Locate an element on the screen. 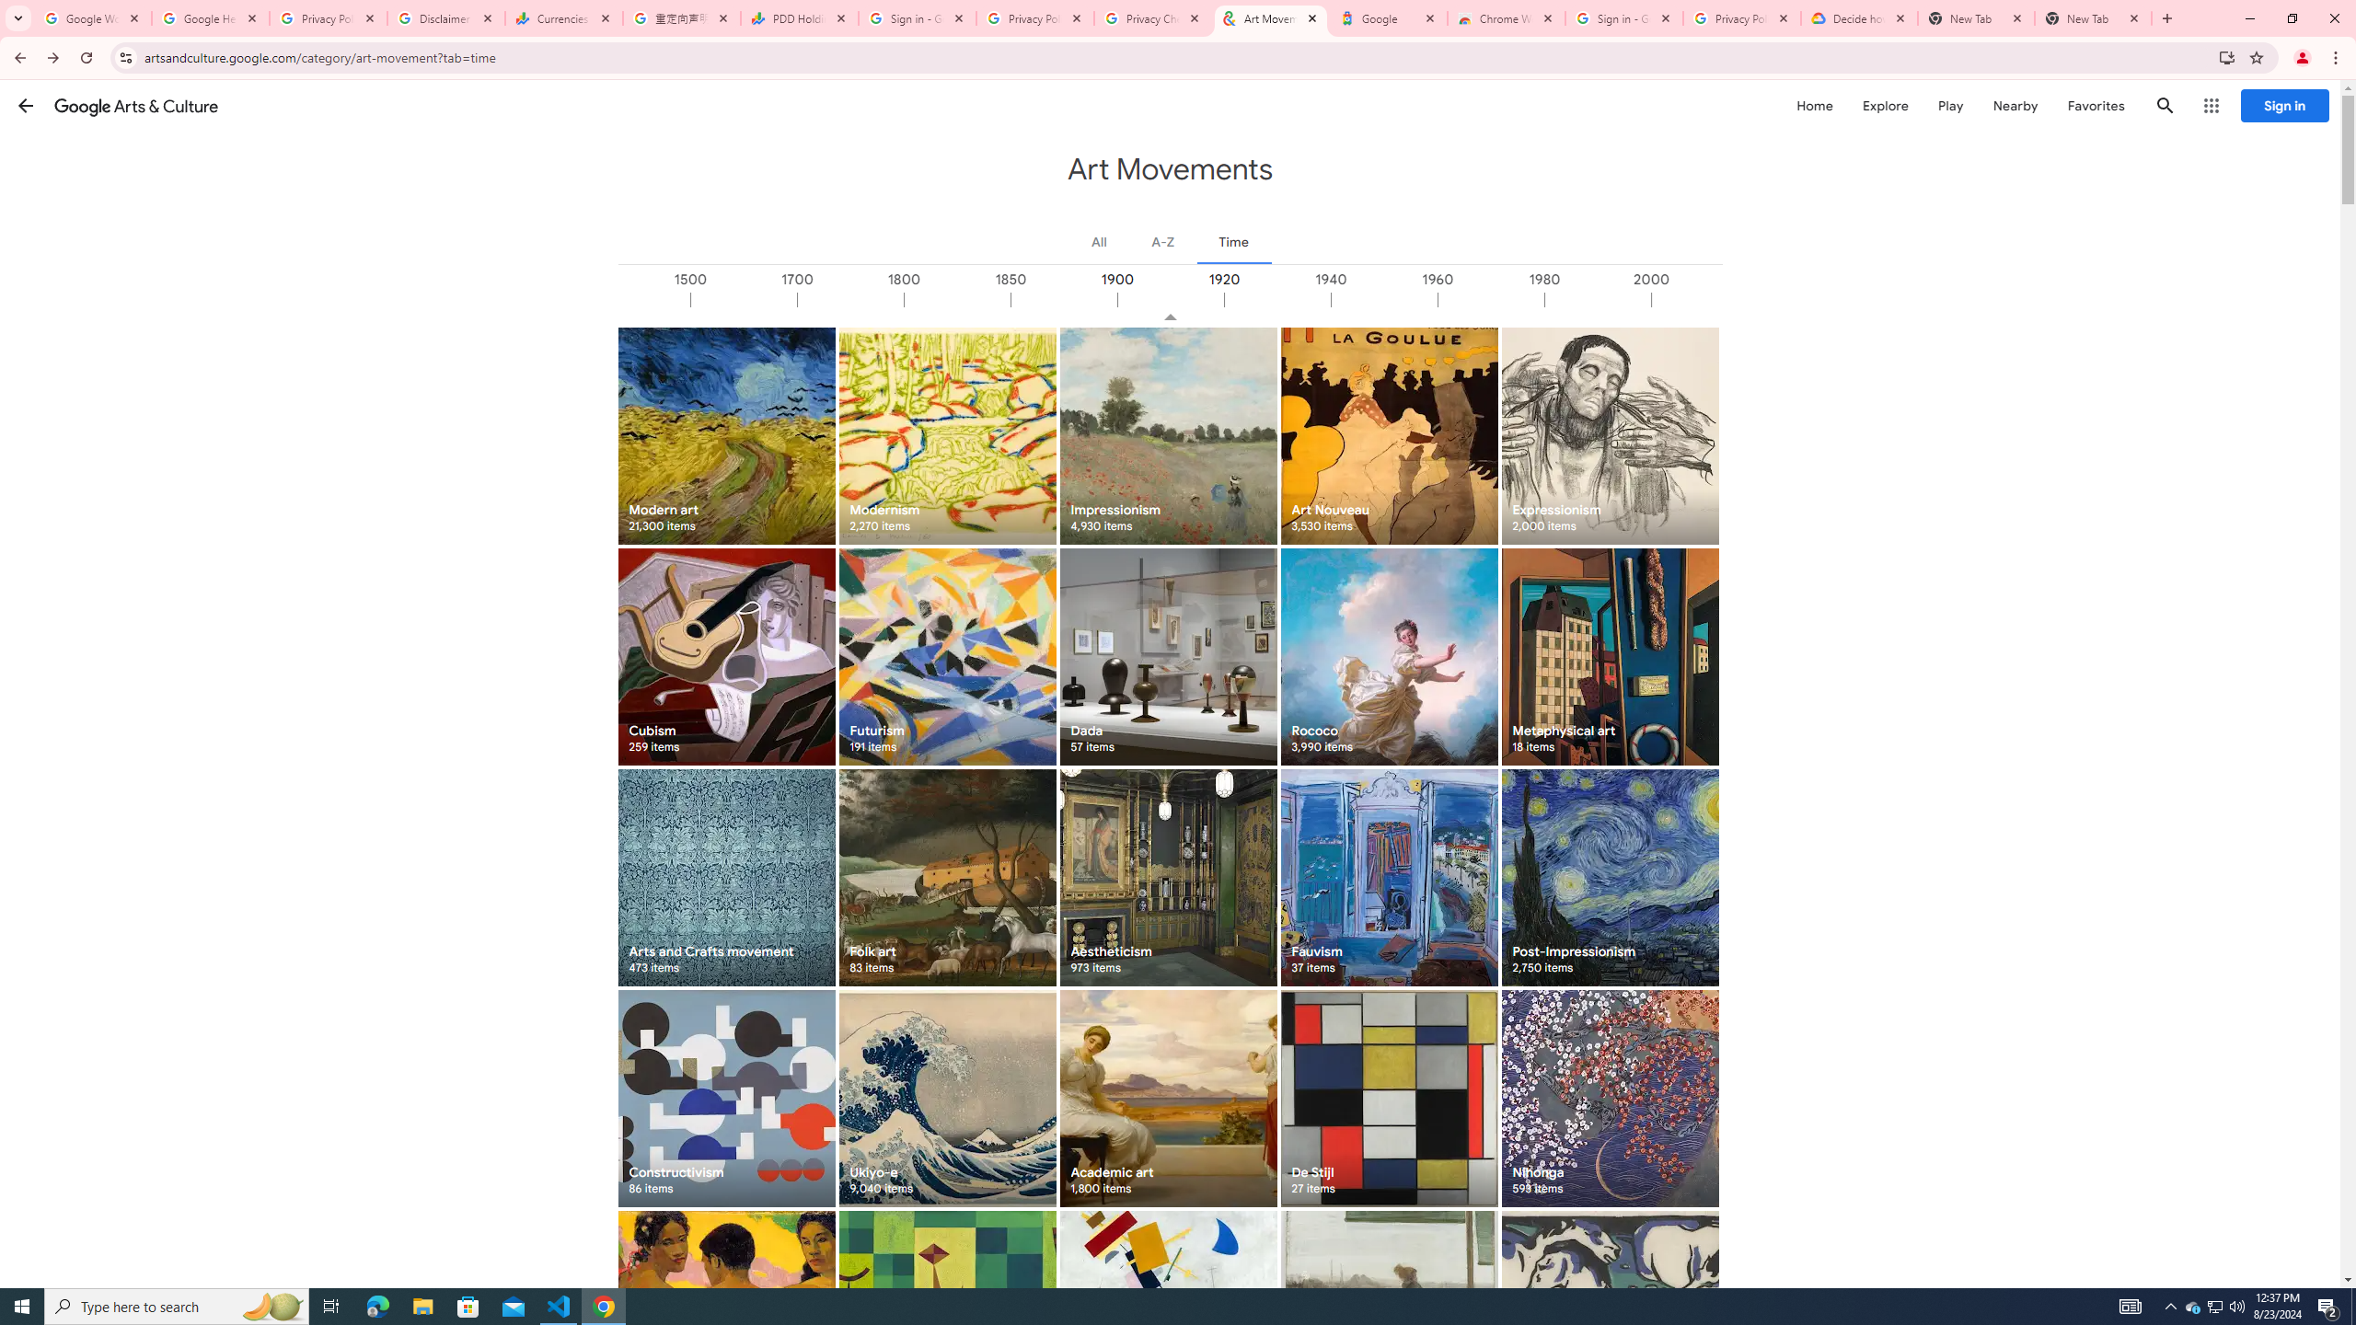 Image resolution: width=2356 pixels, height=1325 pixels. Play is located at coordinates (1950, 105).